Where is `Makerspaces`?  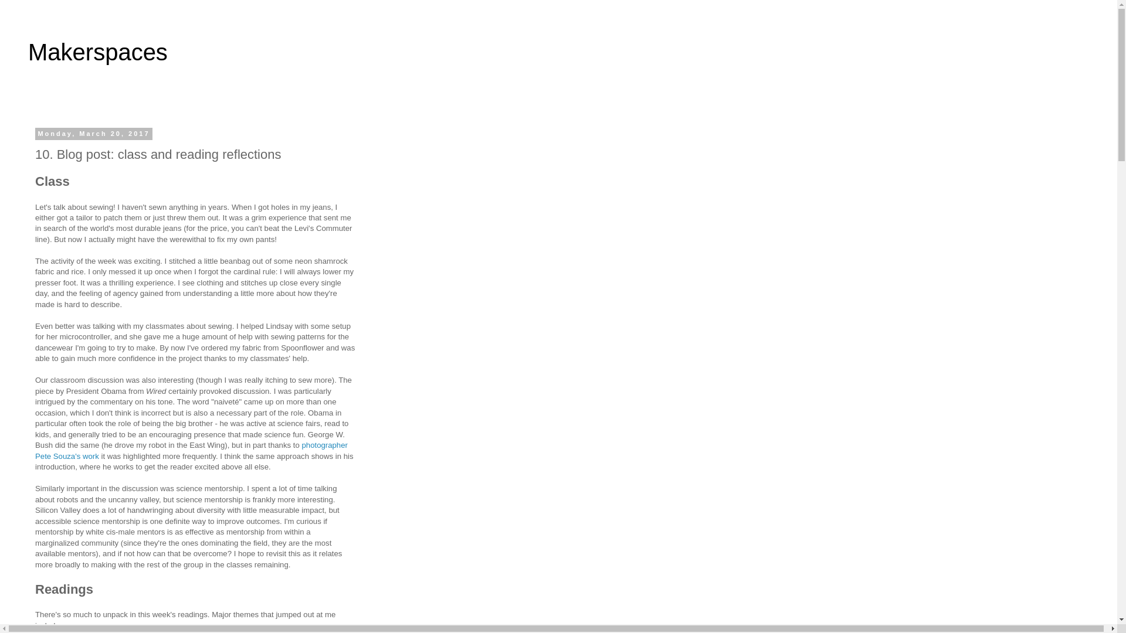
Makerspaces is located at coordinates (98, 52).